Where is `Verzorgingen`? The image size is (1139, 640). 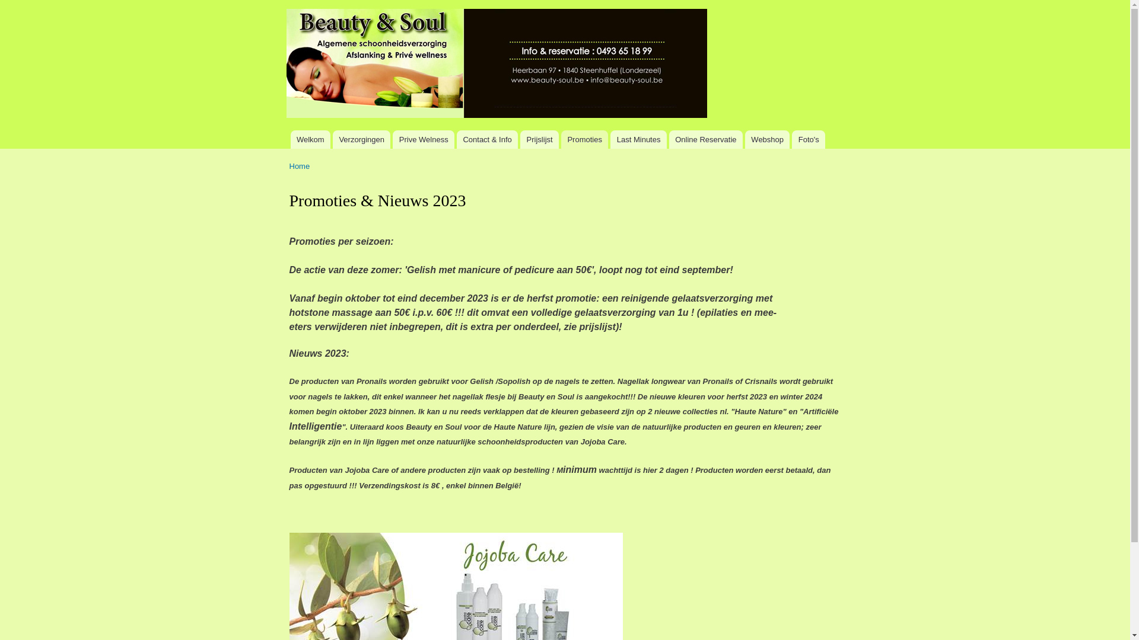 Verzorgingen is located at coordinates (362, 140).